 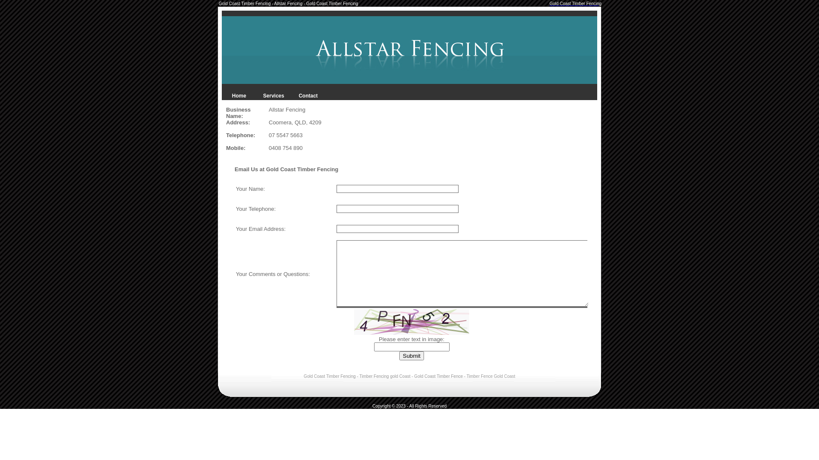 What do you see at coordinates (575, 3) in the screenshot?
I see `Gold Coast Timber Fencing` at bounding box center [575, 3].